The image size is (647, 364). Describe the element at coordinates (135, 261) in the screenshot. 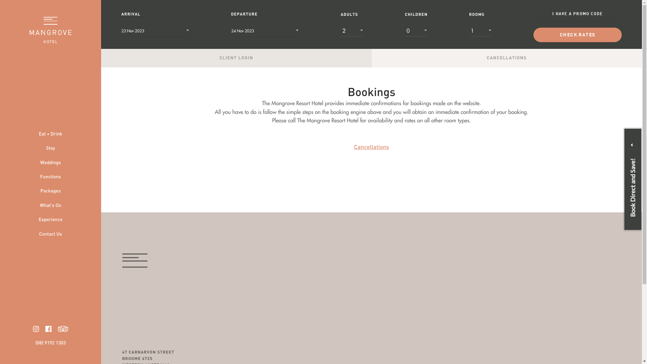

I see `MANGROVE HOTEL` at that location.